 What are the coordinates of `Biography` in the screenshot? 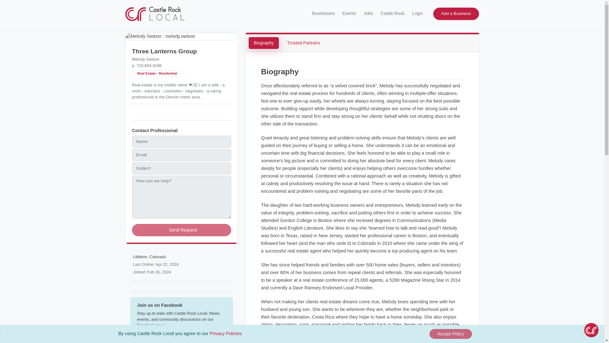 It's located at (264, 43).